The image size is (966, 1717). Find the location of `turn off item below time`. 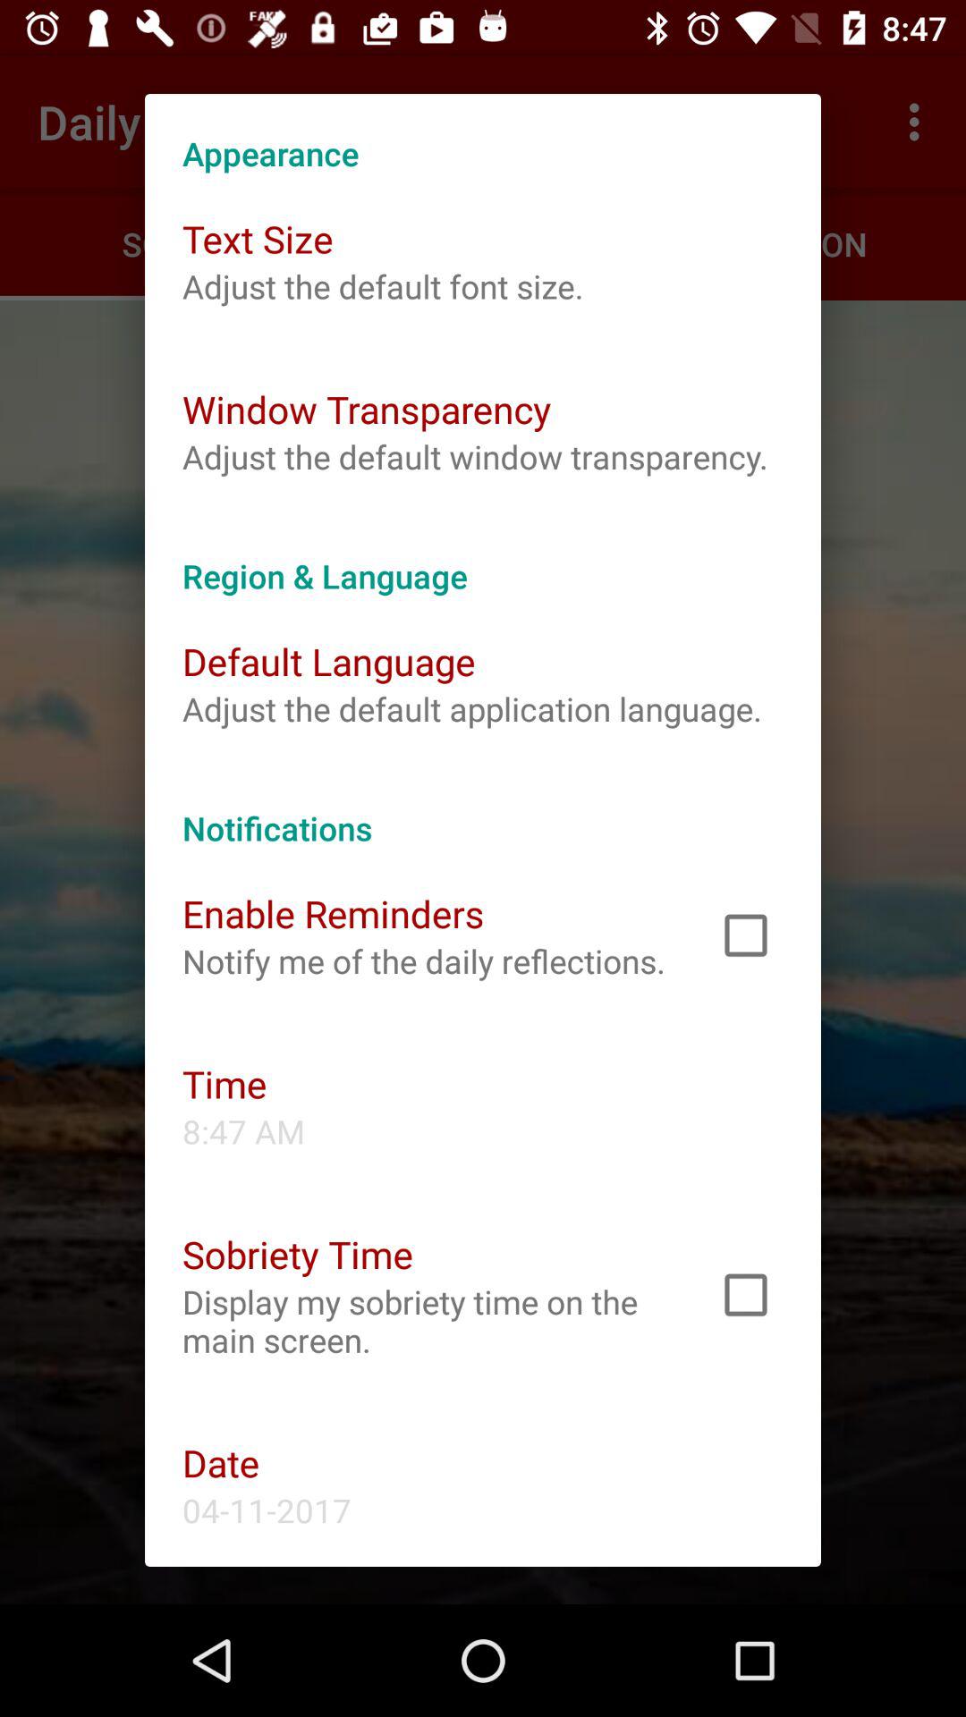

turn off item below time is located at coordinates (243, 1131).